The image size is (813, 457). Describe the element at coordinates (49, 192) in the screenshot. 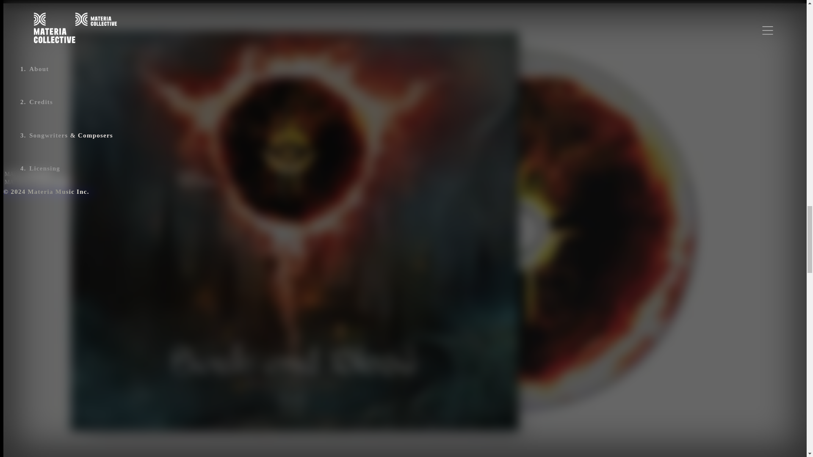

I see `Report incorrect or missing information` at that location.